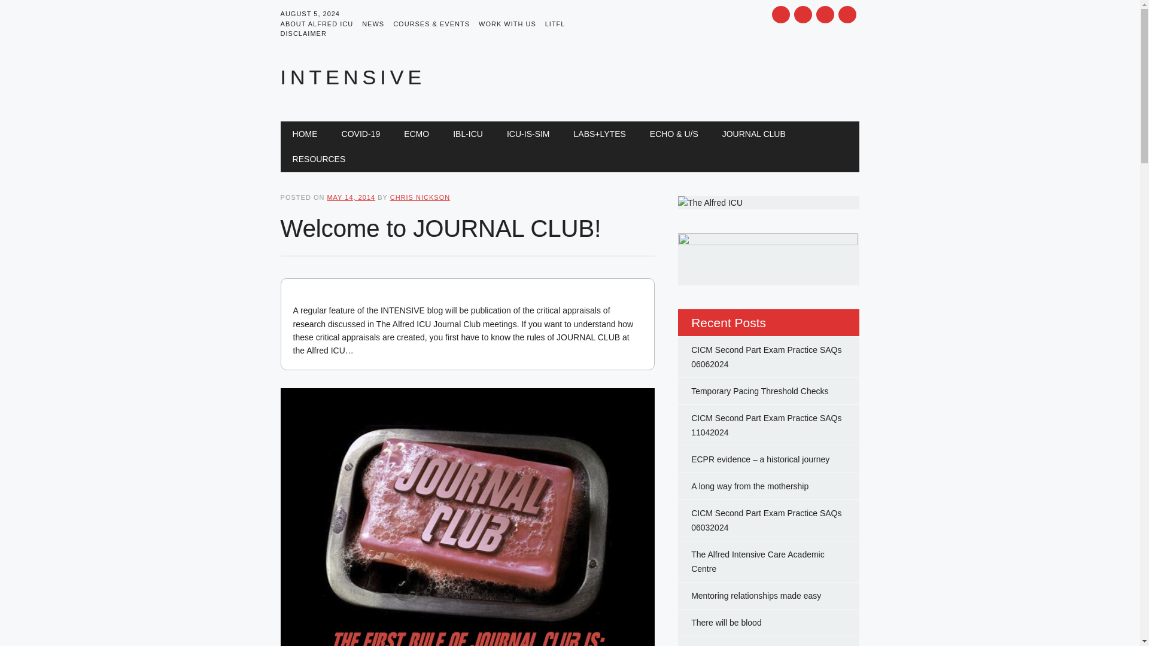 This screenshot has width=1149, height=646. Describe the element at coordinates (377, 24) in the screenshot. I see `NEWS` at that location.